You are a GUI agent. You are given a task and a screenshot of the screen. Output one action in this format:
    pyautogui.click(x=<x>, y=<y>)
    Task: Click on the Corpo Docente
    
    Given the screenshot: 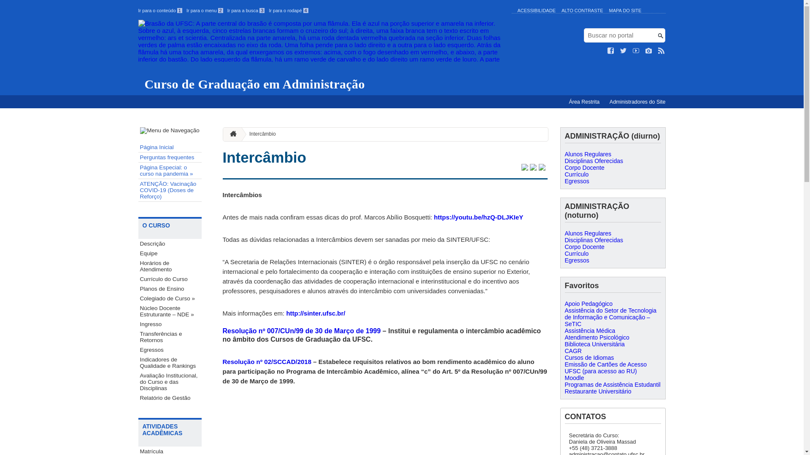 What is the action you would take?
    pyautogui.click(x=584, y=247)
    